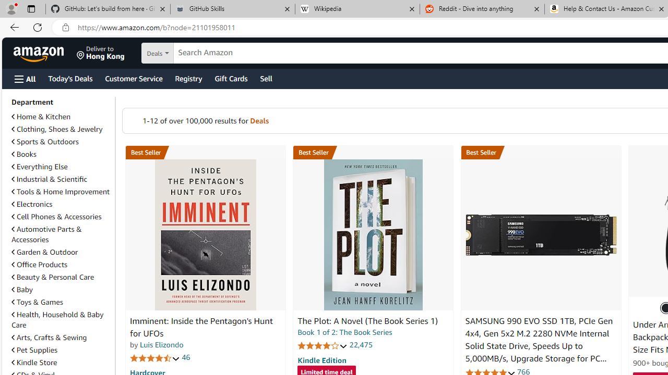 The image size is (668, 375). Describe the element at coordinates (40, 264) in the screenshot. I see `Office Products` at that location.